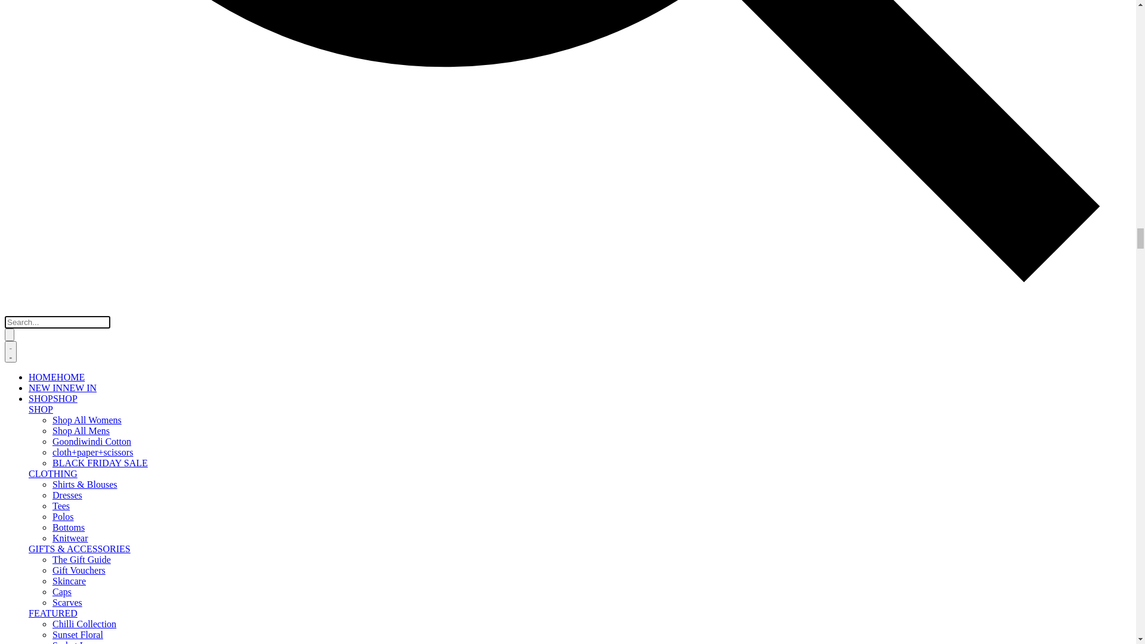 This screenshot has width=1145, height=644. Describe the element at coordinates (38, 383) in the screenshot. I see `Caps` at that location.